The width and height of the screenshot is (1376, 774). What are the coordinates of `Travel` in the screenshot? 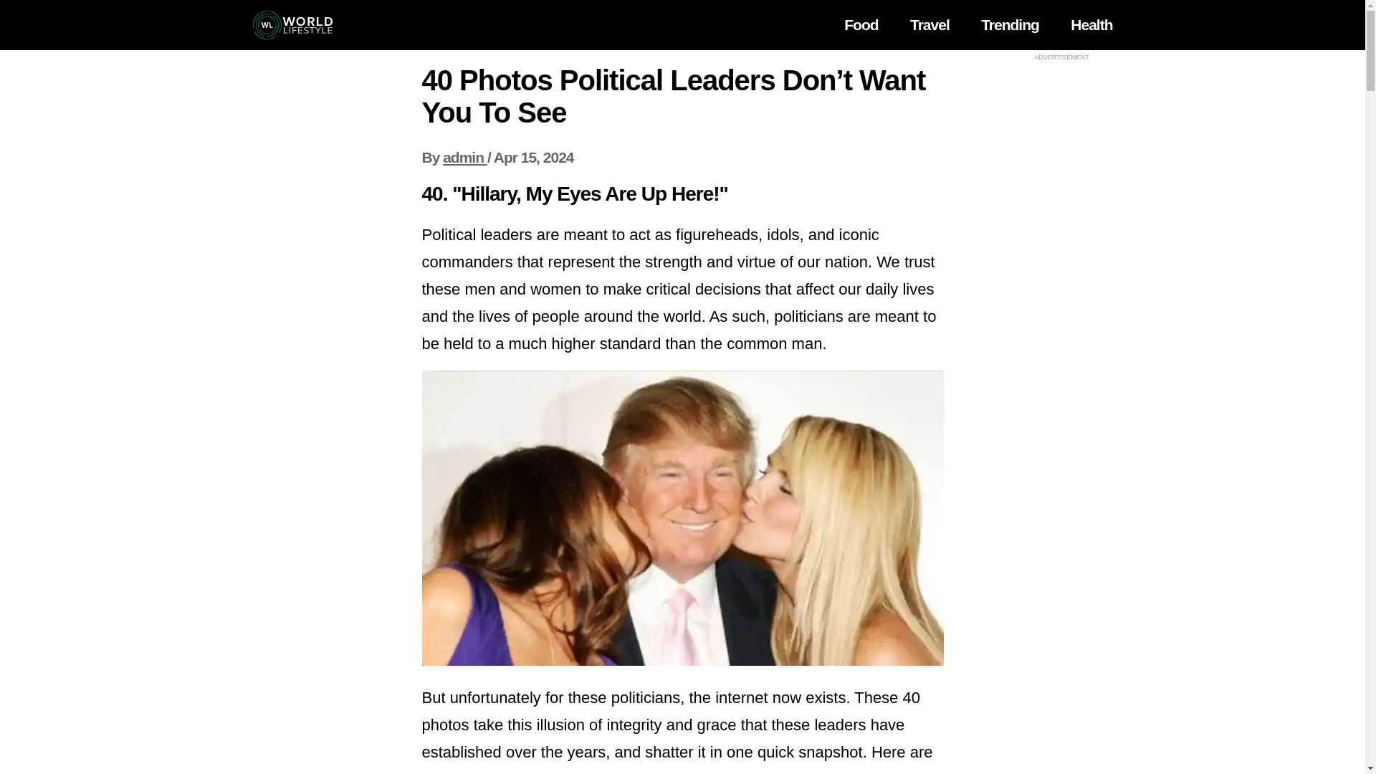 It's located at (929, 24).